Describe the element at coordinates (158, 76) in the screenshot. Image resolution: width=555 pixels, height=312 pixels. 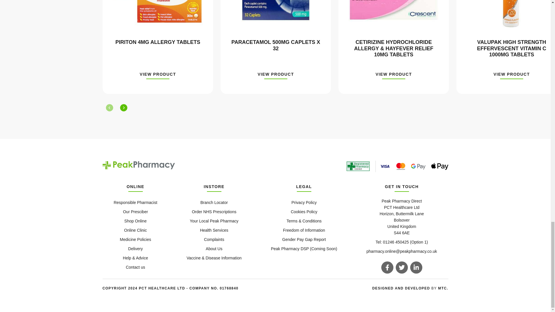
I see `View product` at that location.